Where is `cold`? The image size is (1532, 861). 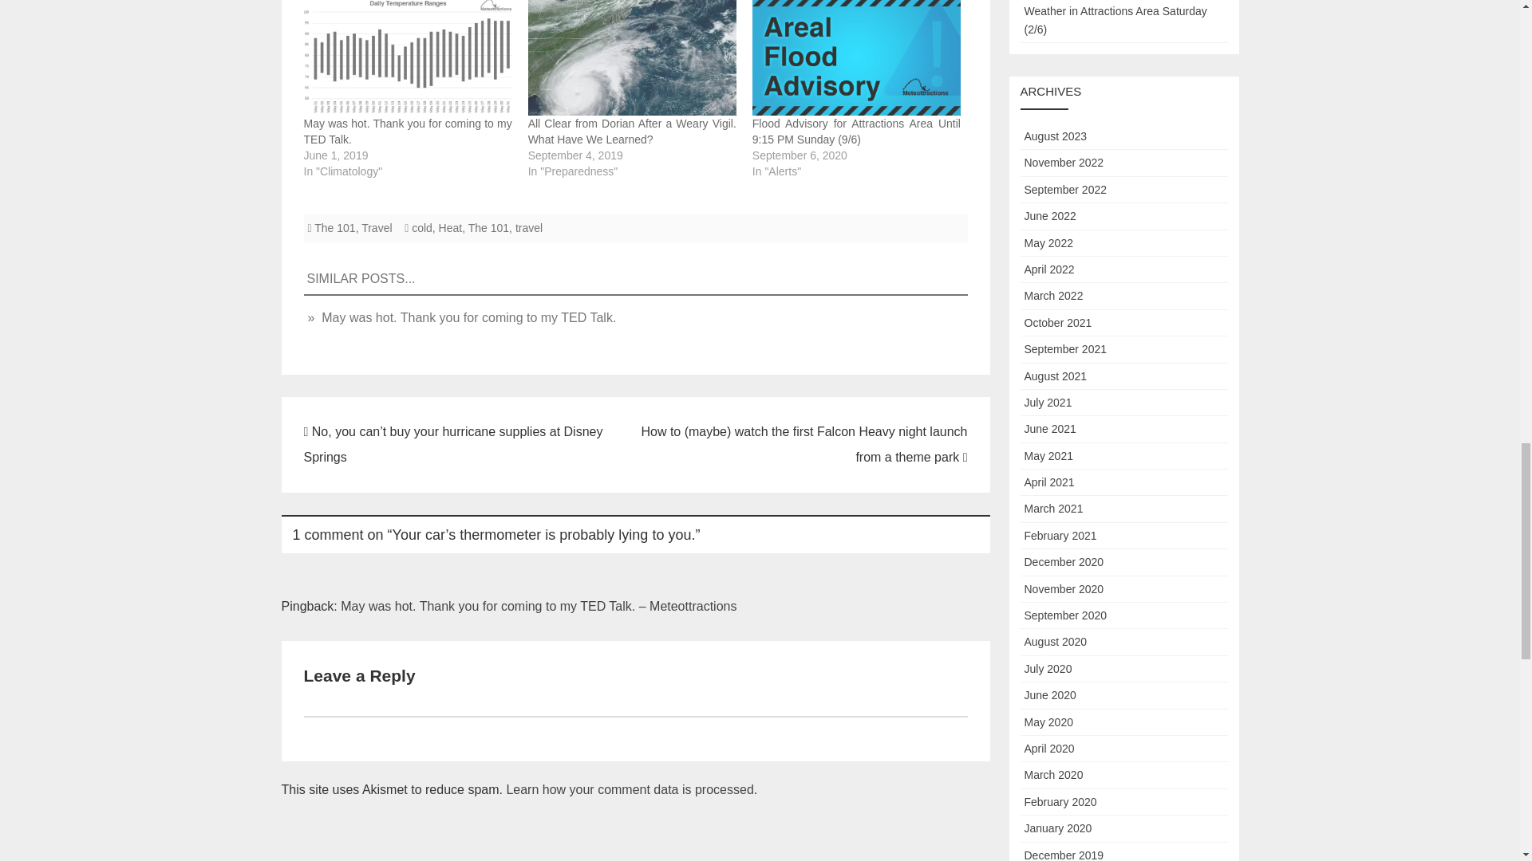 cold is located at coordinates (421, 227).